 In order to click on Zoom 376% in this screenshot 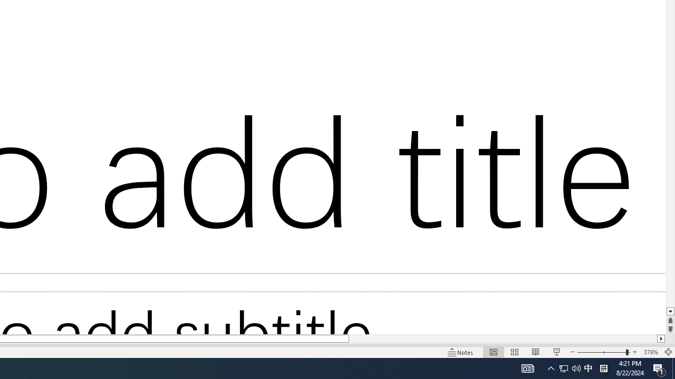, I will do `click(651, 352)`.